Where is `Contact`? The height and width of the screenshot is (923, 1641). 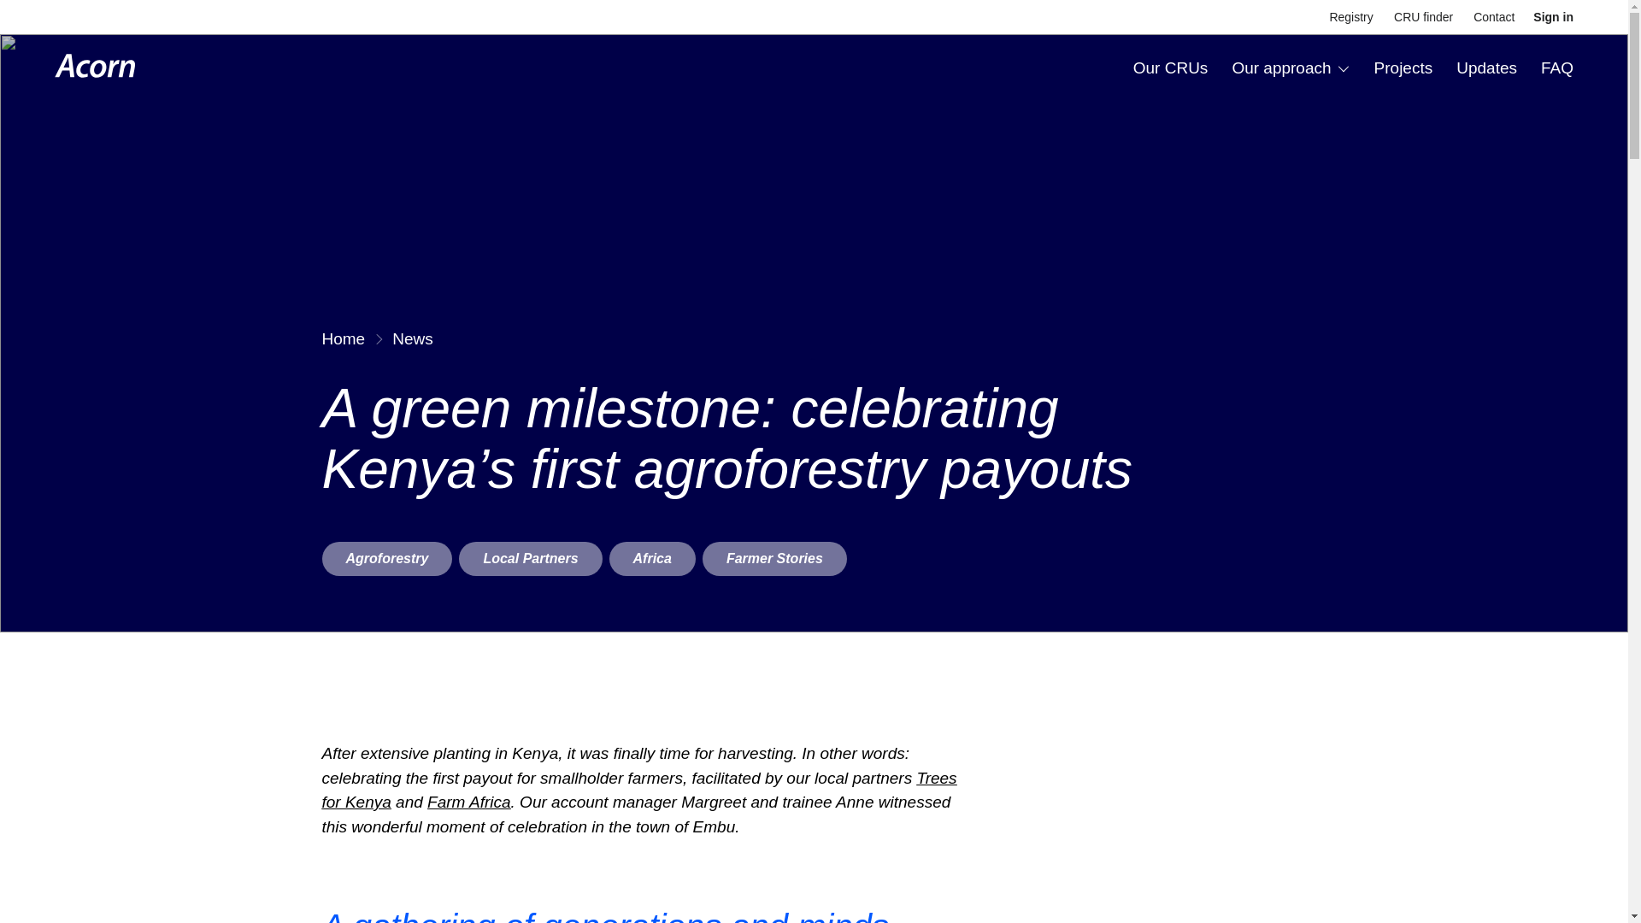 Contact is located at coordinates (1494, 17).